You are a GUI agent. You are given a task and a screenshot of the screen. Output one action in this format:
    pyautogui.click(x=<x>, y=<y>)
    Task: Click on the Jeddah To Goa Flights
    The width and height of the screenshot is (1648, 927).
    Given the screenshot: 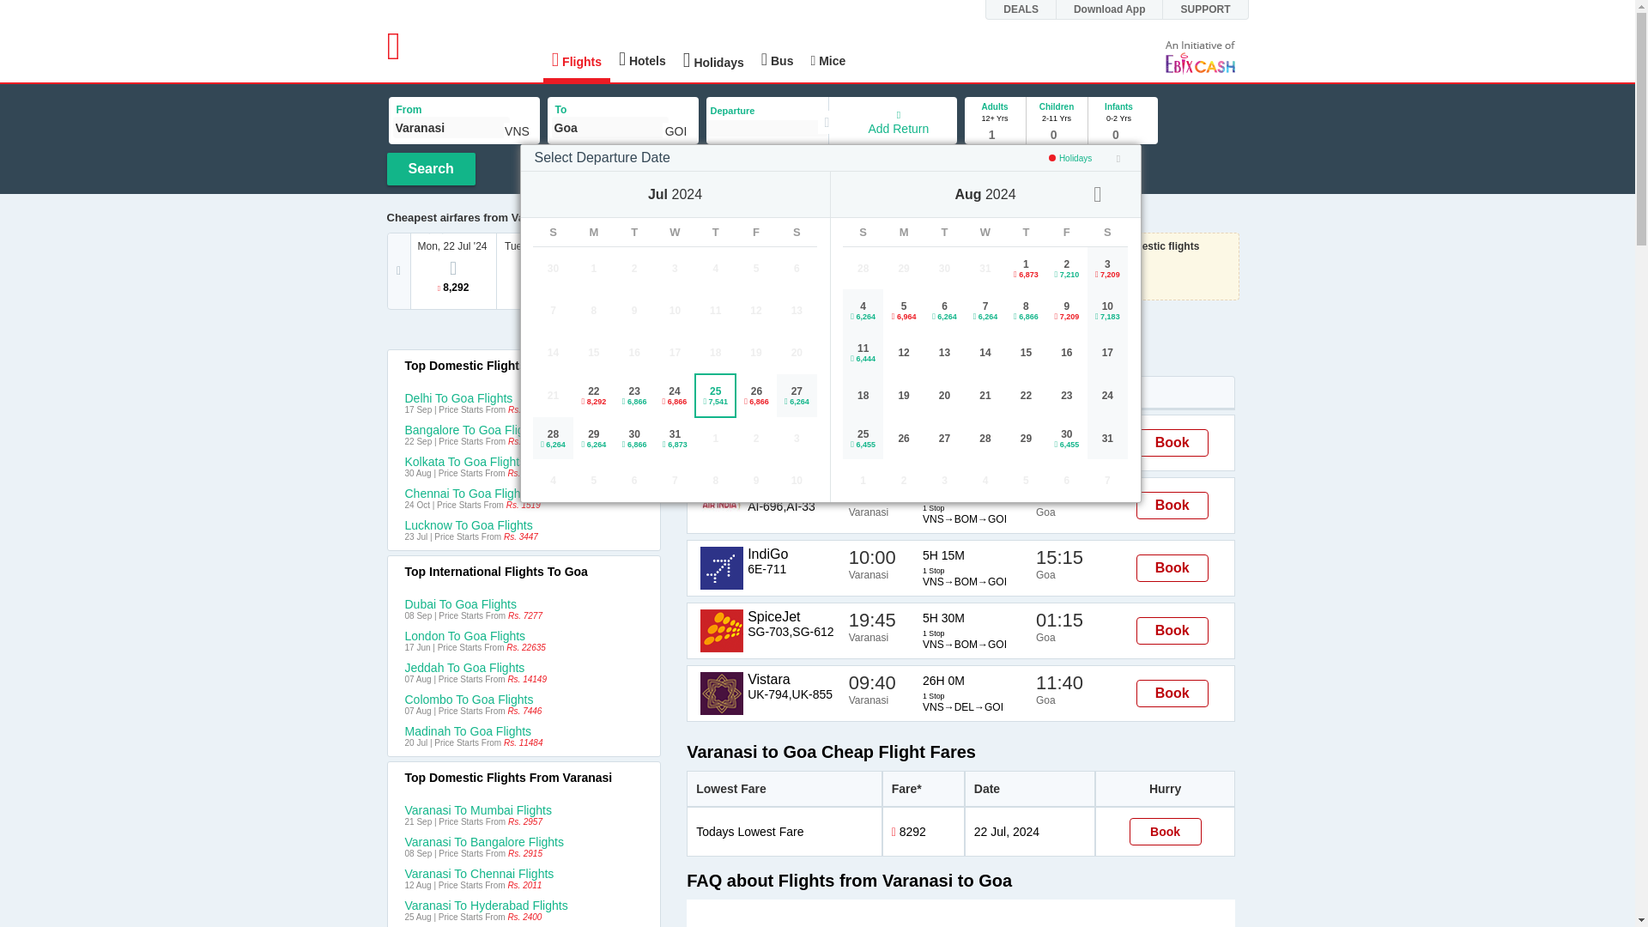 What is the action you would take?
    pyautogui.click(x=524, y=668)
    